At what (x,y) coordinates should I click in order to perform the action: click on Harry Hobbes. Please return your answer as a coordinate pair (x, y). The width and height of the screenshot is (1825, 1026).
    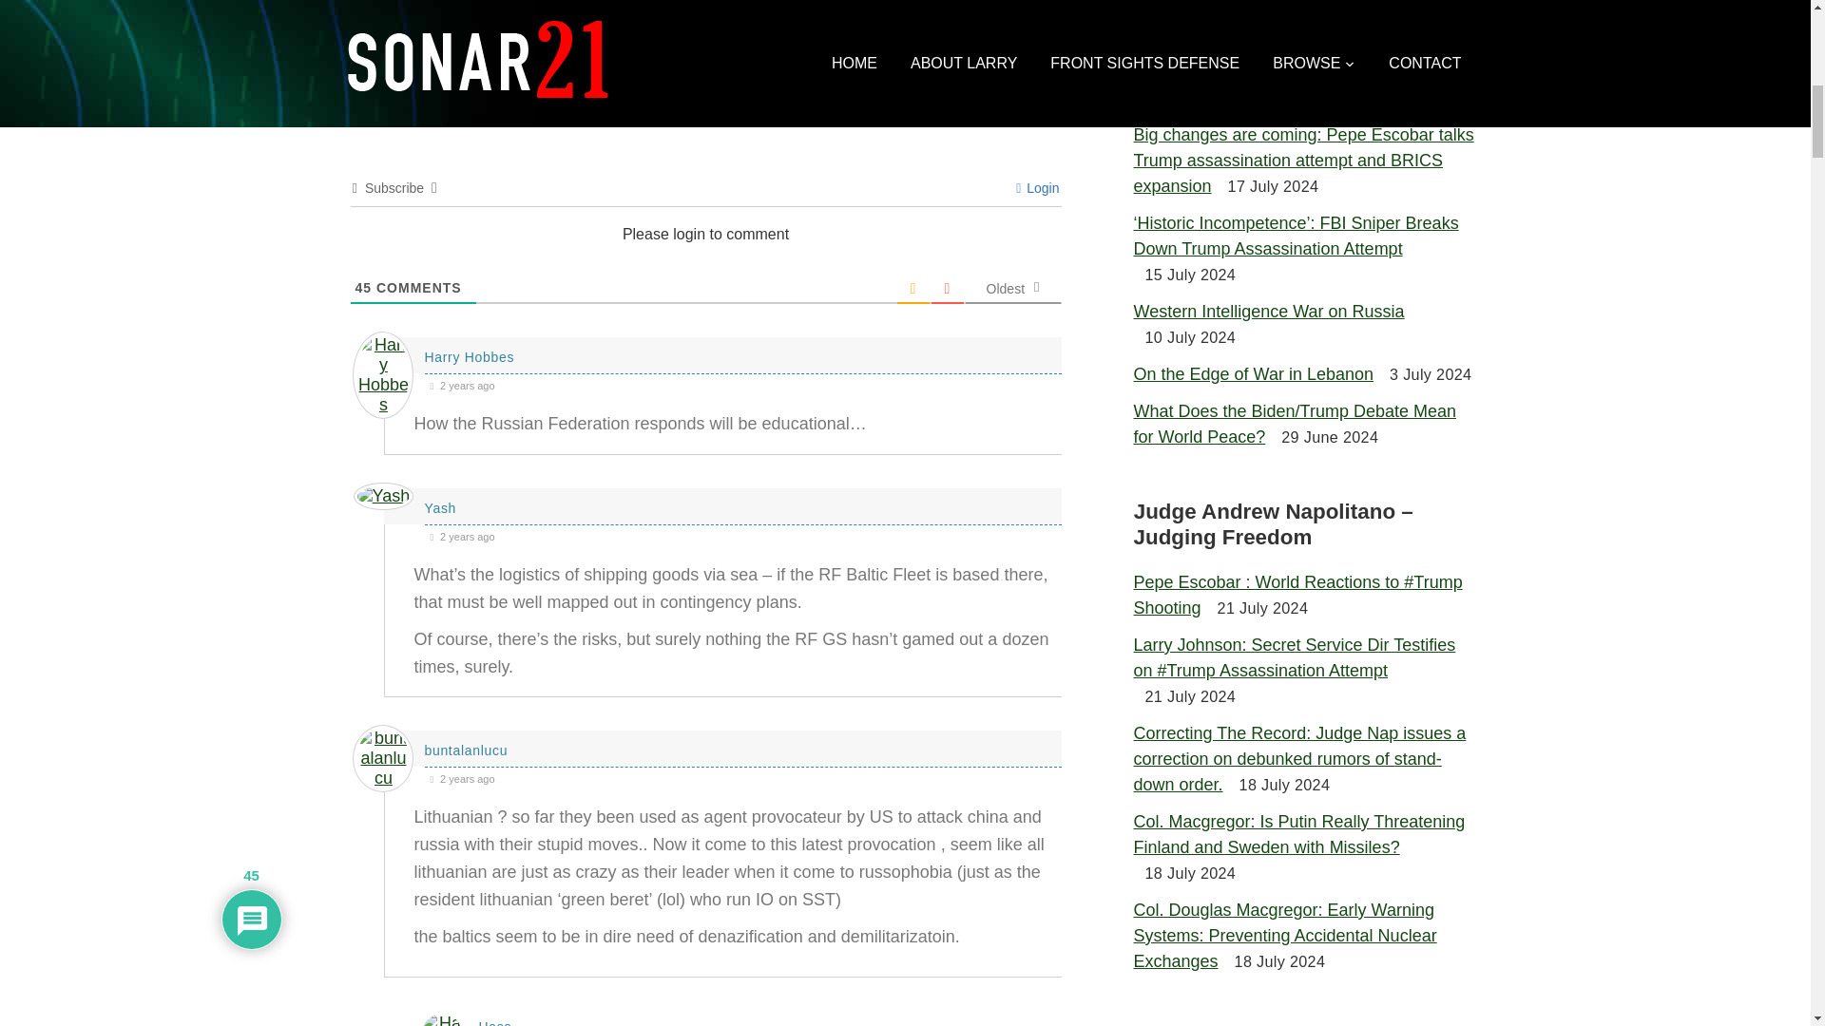
    Looking at the image, I should click on (469, 357).